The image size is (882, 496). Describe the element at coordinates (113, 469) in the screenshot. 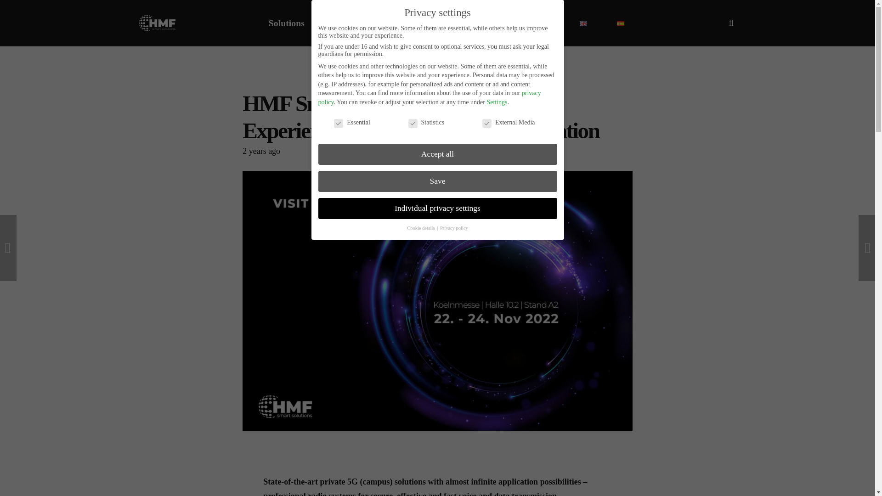

I see `Xing` at that location.